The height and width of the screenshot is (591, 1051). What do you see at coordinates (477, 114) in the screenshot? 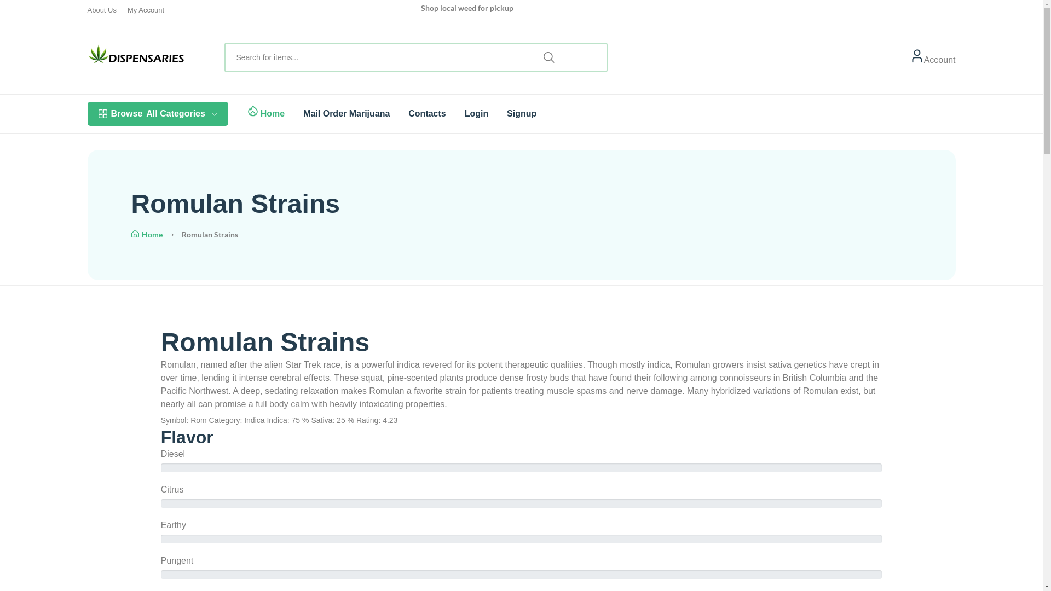
I see `Login` at bounding box center [477, 114].